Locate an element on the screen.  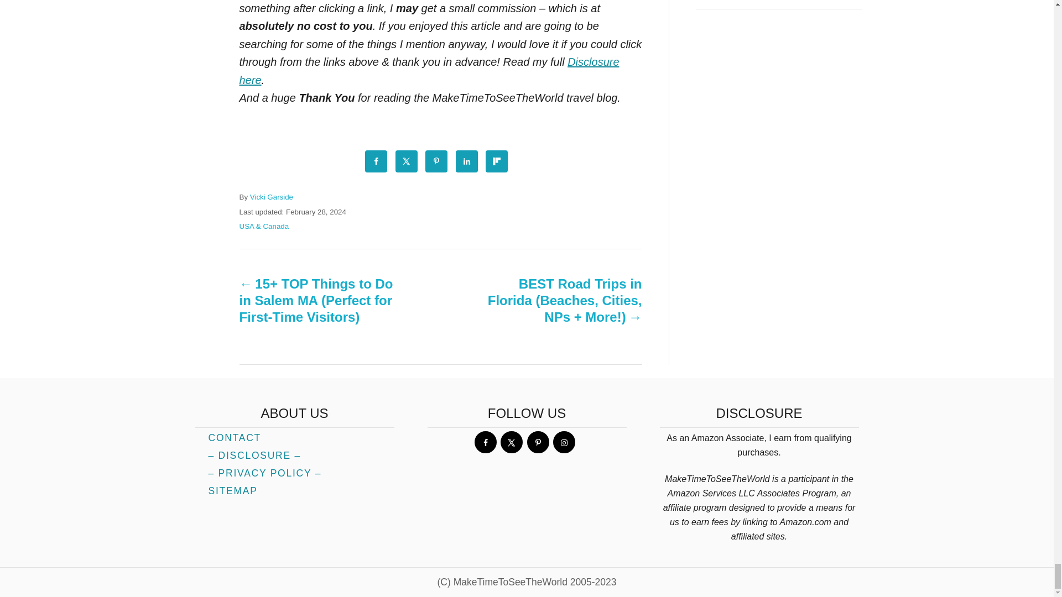
Save to Pinterest is located at coordinates (436, 161).